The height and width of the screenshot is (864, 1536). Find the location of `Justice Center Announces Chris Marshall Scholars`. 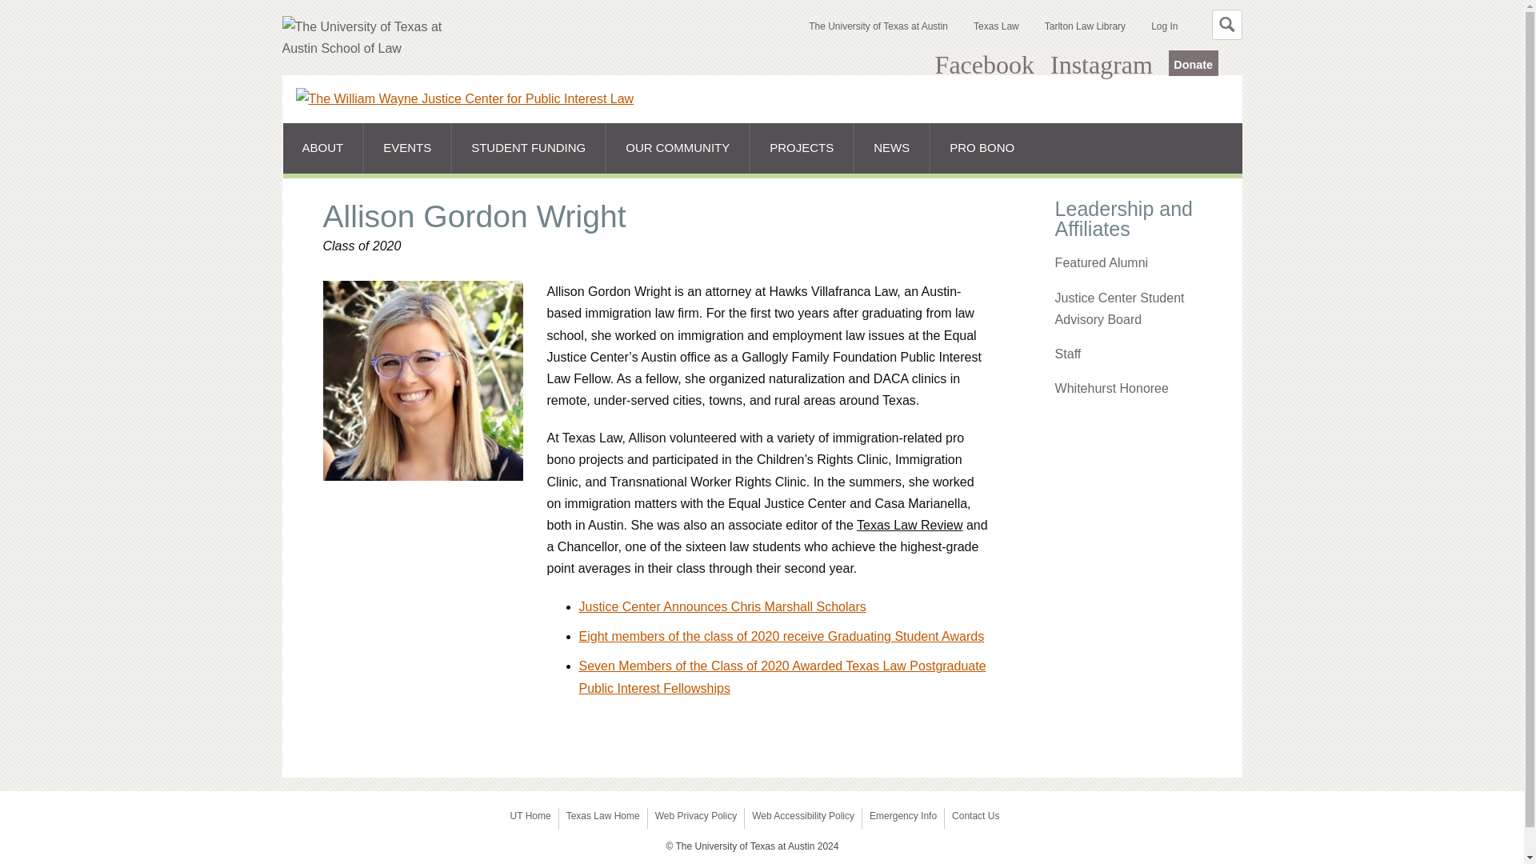

Justice Center Announces Chris Marshall Scholars is located at coordinates (722, 606).